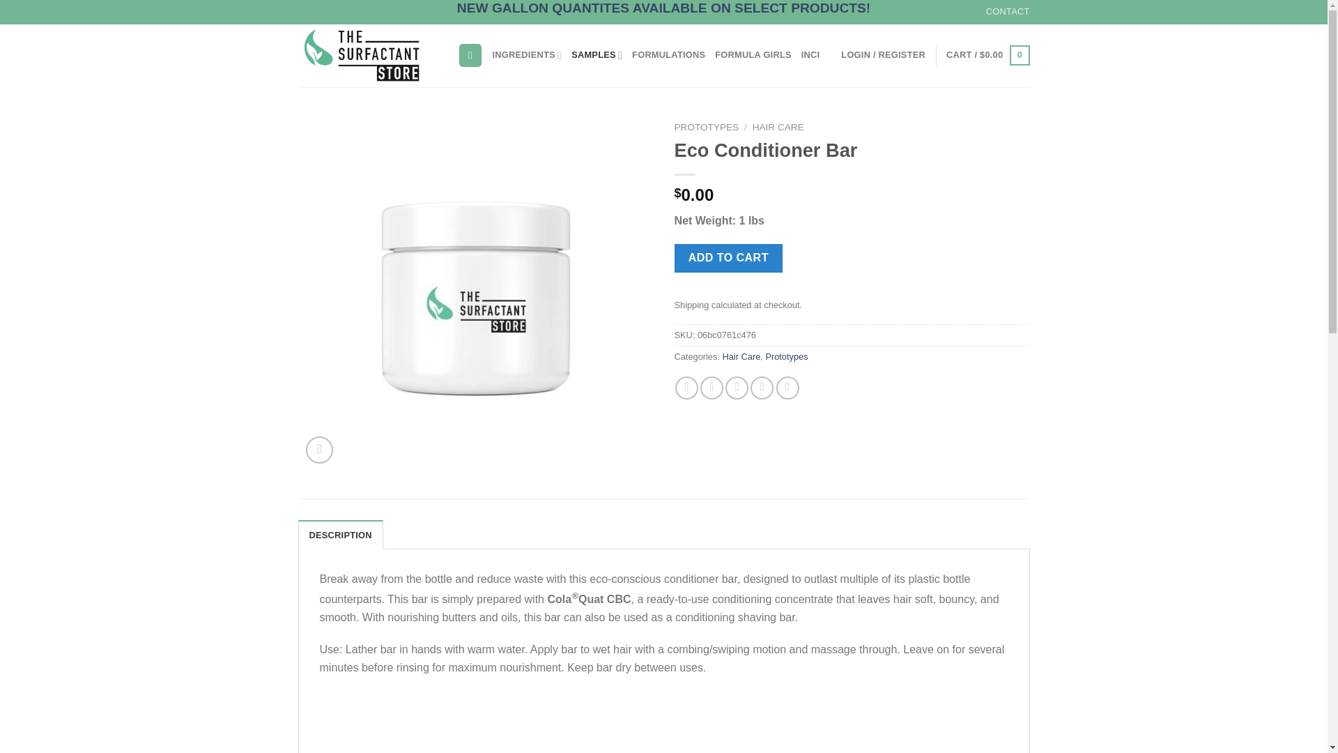  Describe the element at coordinates (668, 55) in the screenshot. I see `FORMULATIONS` at that location.